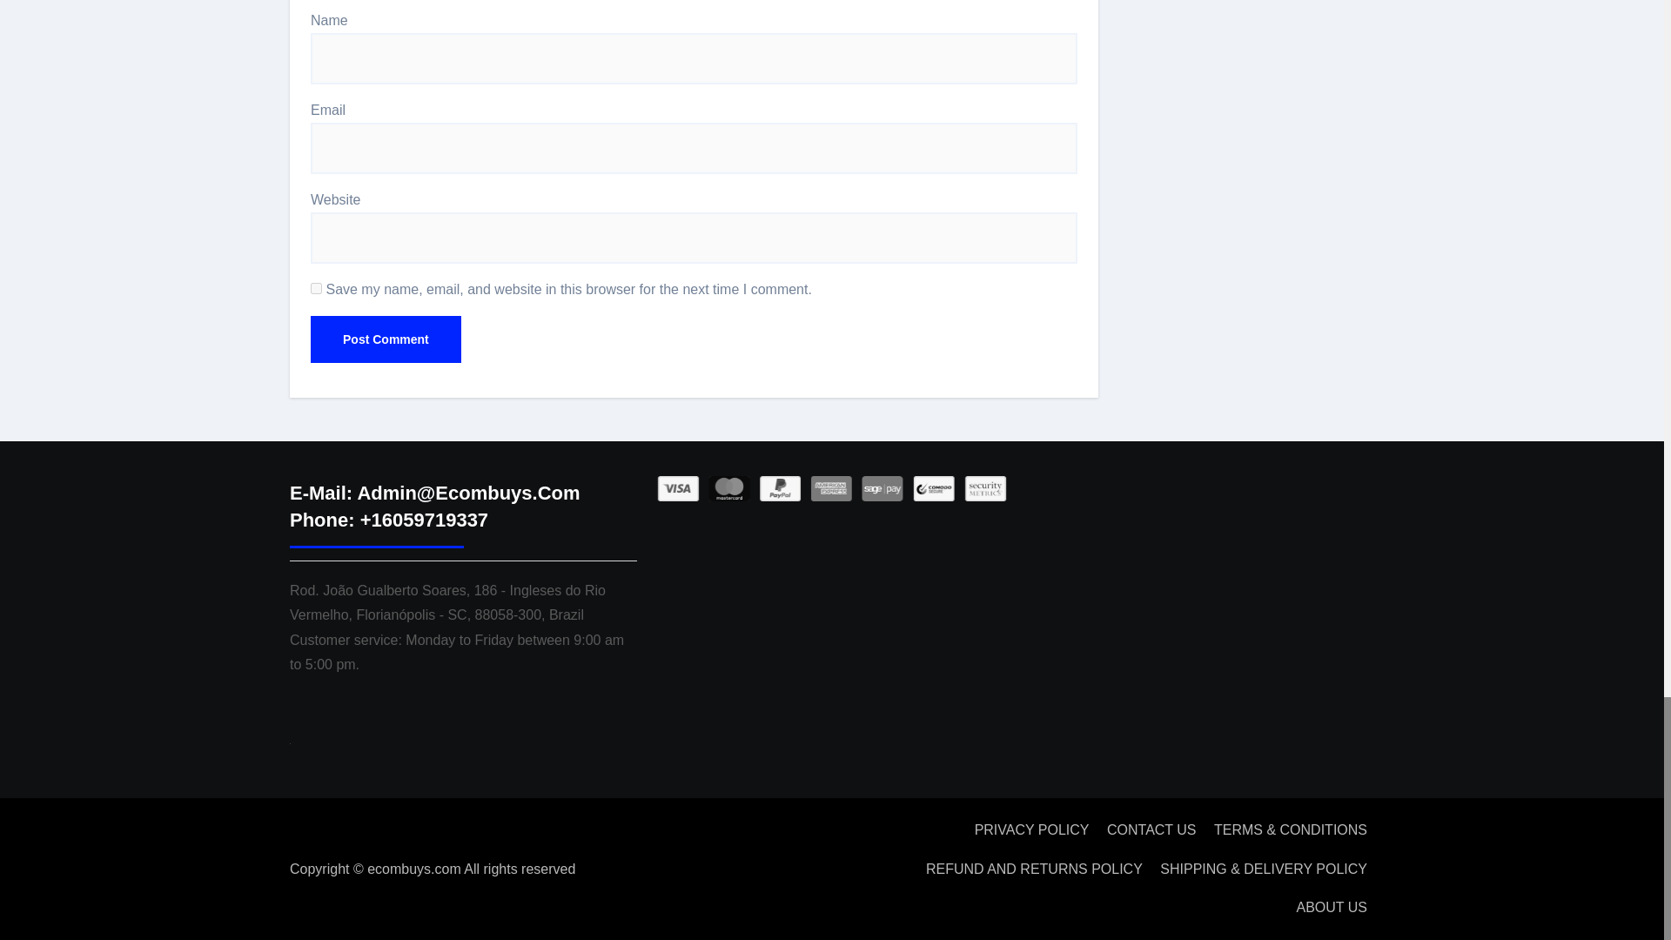 This screenshot has width=1671, height=940. Describe the element at coordinates (1031, 830) in the screenshot. I see `PRIVACY POLICY` at that location.